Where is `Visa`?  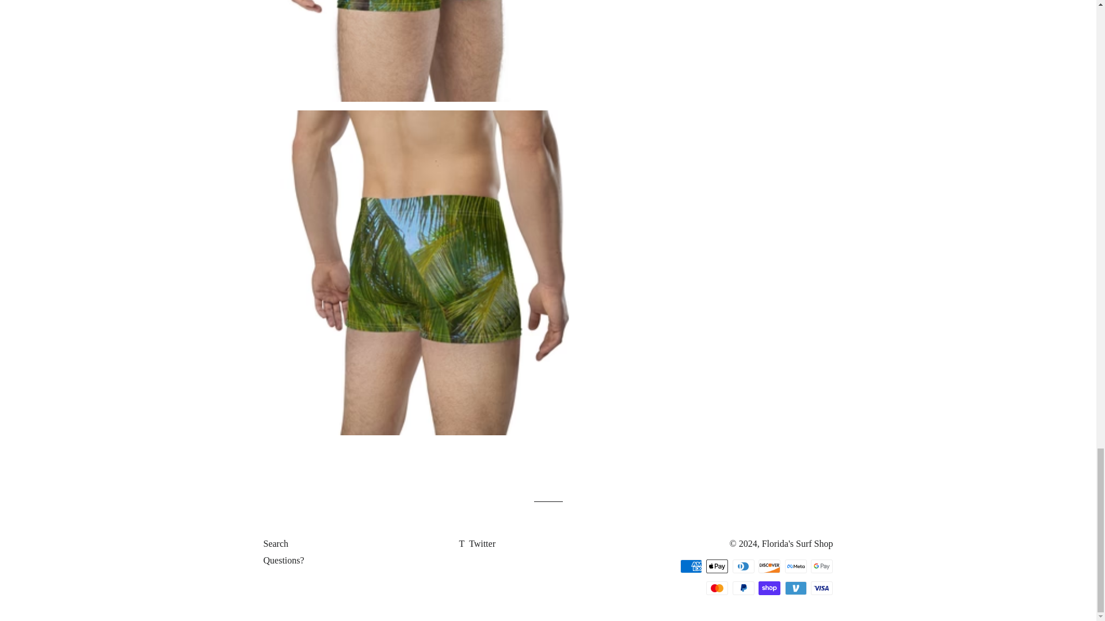
Visa is located at coordinates (822, 588).